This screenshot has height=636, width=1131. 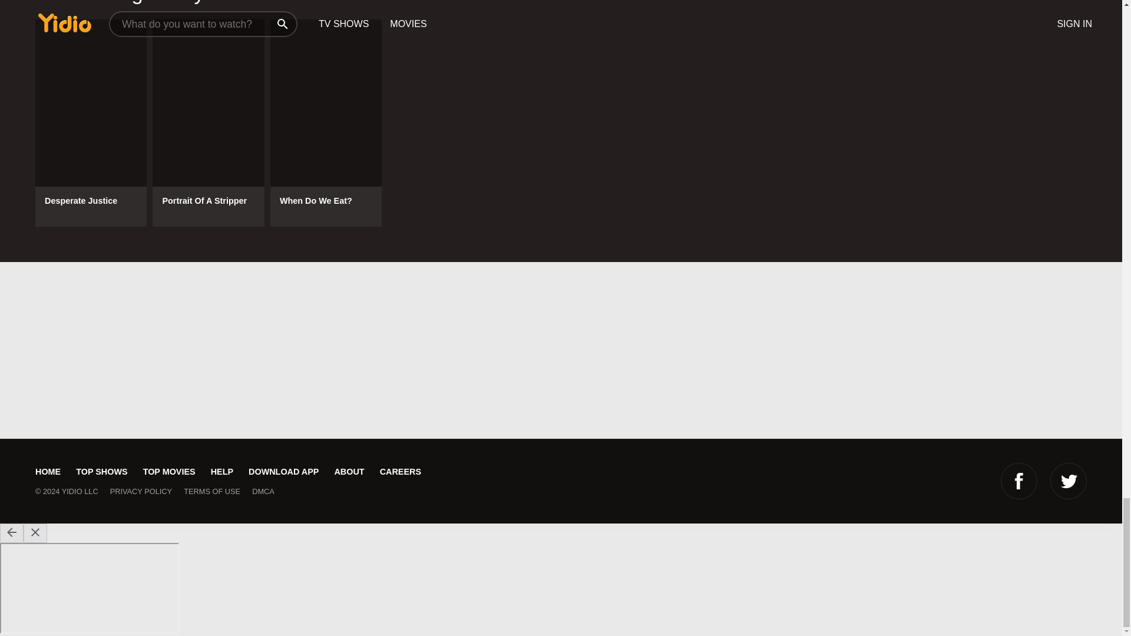 I want to click on Facebook, so click(x=1019, y=481).